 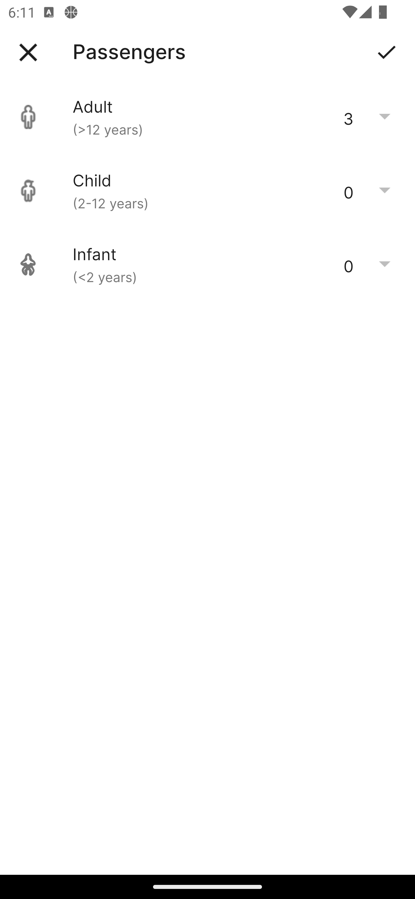 I want to click on Infant (<2 years) 0, so click(x=207, y=265).